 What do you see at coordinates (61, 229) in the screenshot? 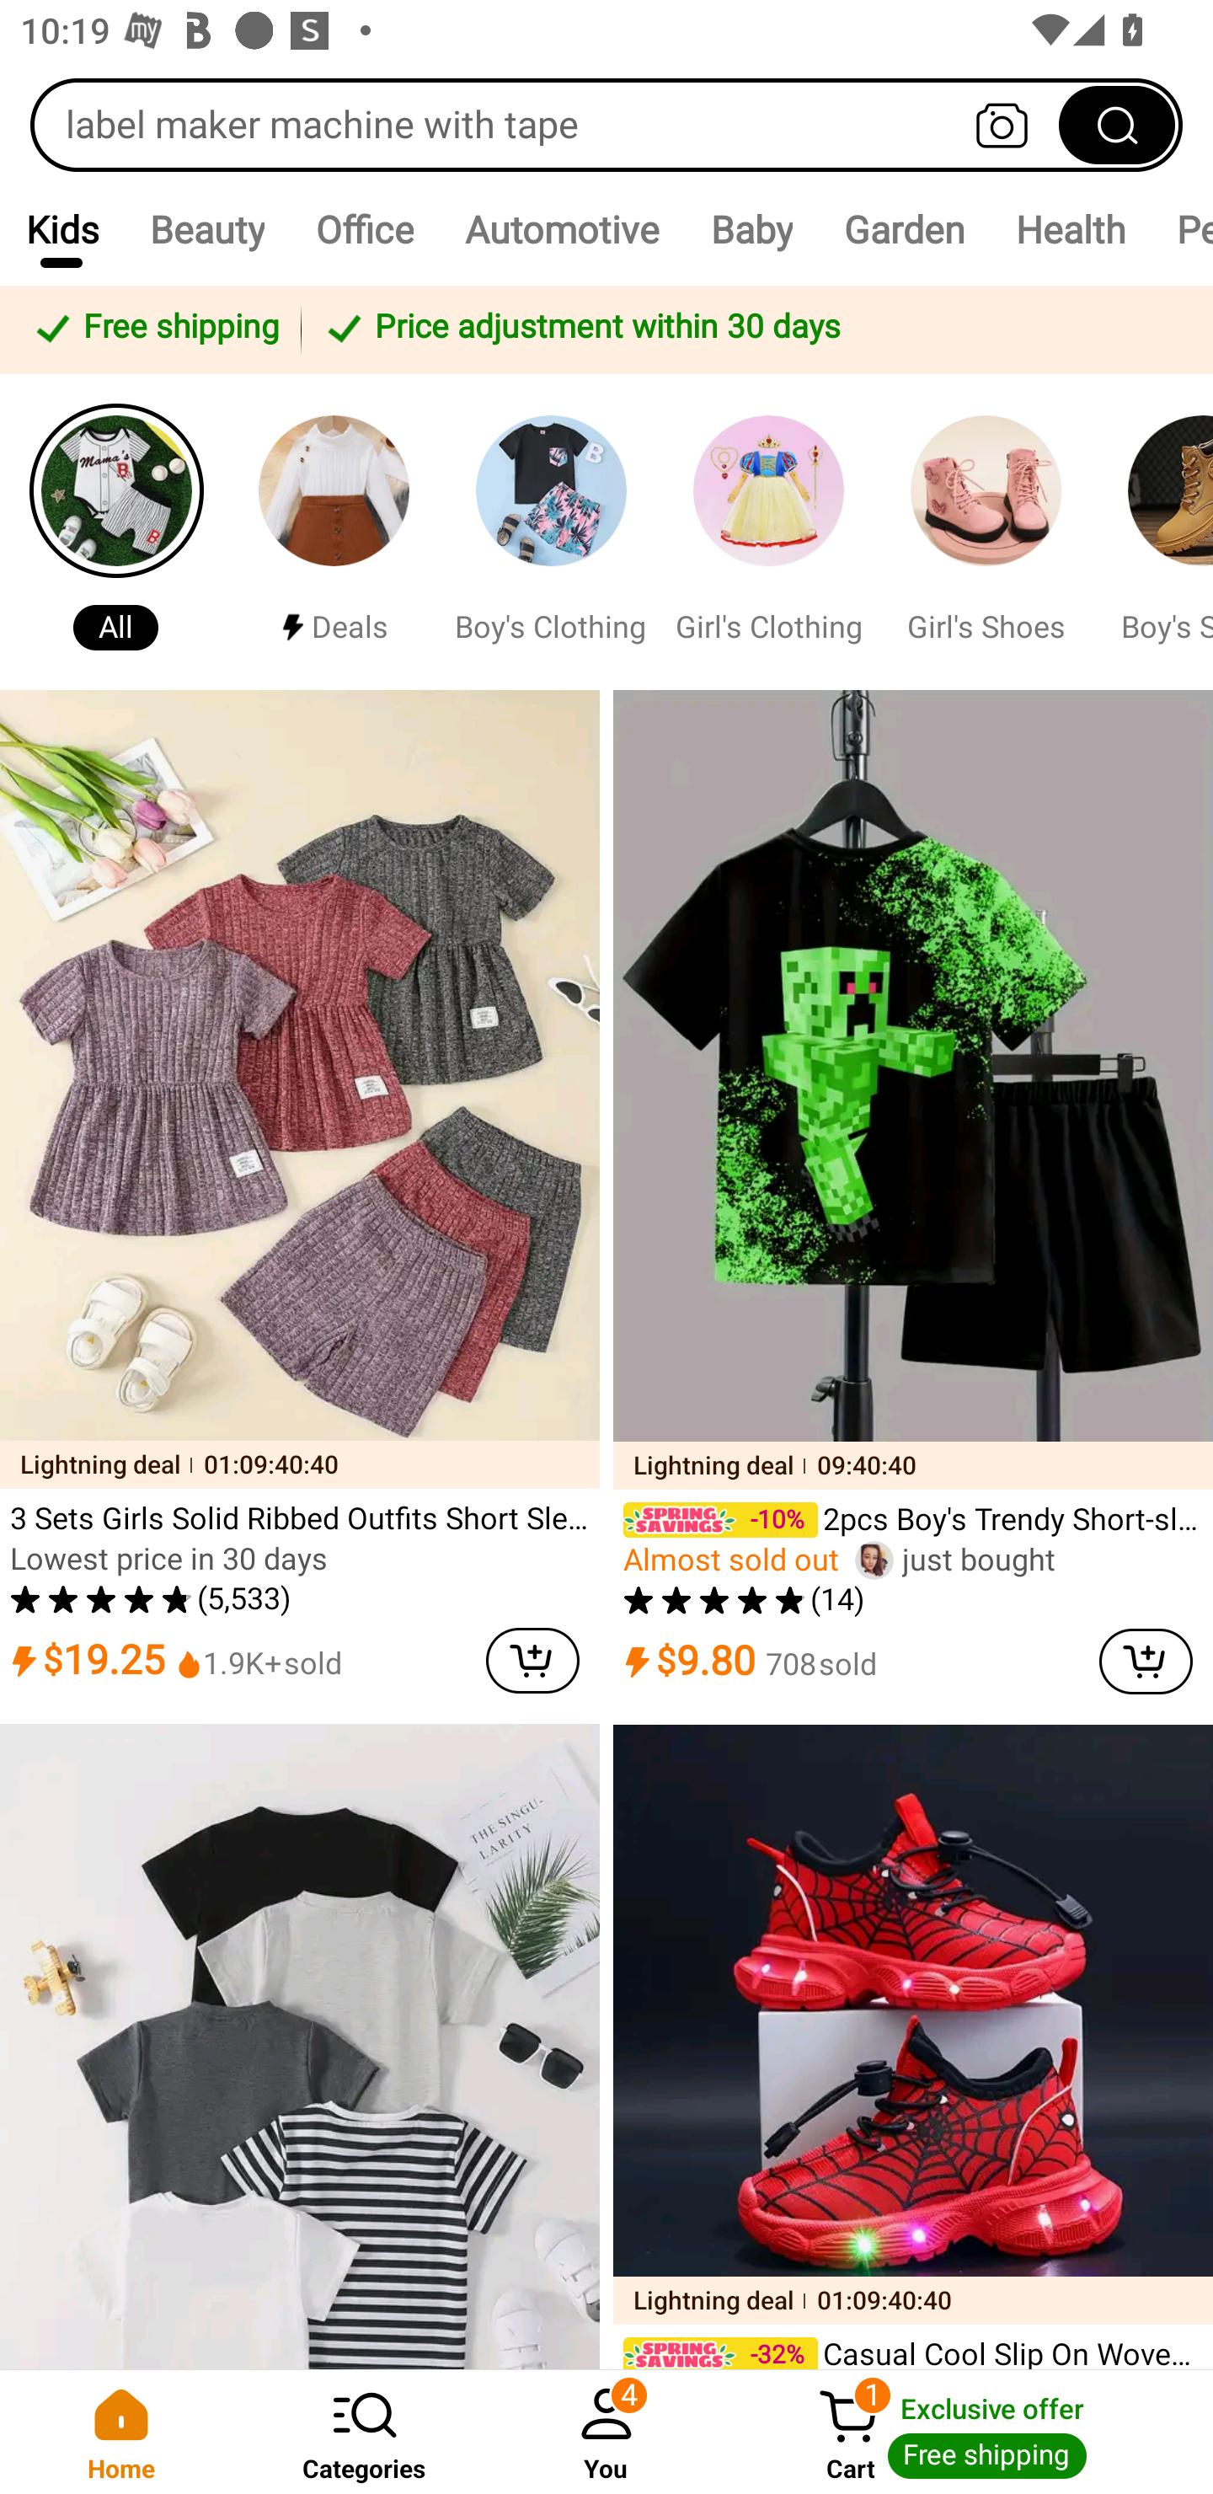
I see `Kids` at bounding box center [61, 229].